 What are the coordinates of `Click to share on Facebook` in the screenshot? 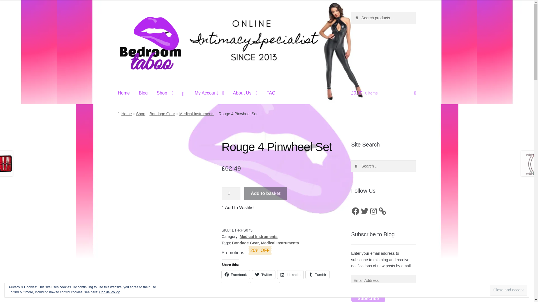 It's located at (236, 274).